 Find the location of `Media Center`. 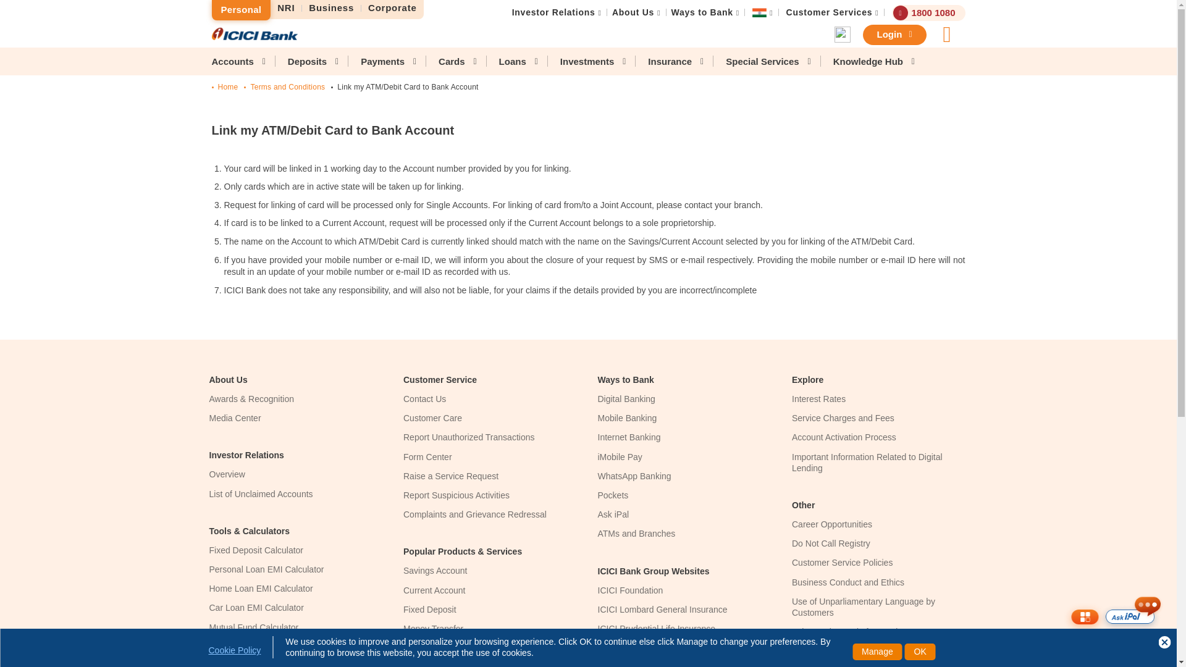

Media Center is located at coordinates (235, 417).